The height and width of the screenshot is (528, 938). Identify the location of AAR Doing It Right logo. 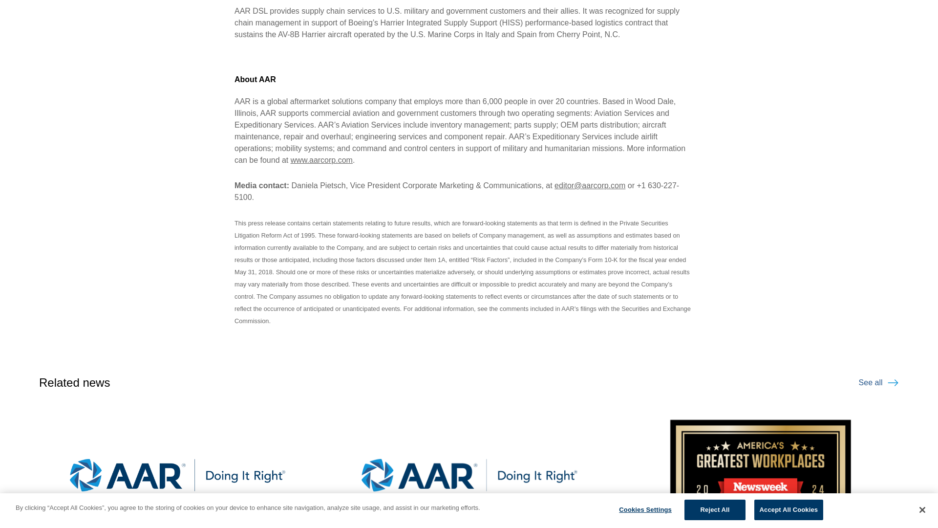
(469, 463).